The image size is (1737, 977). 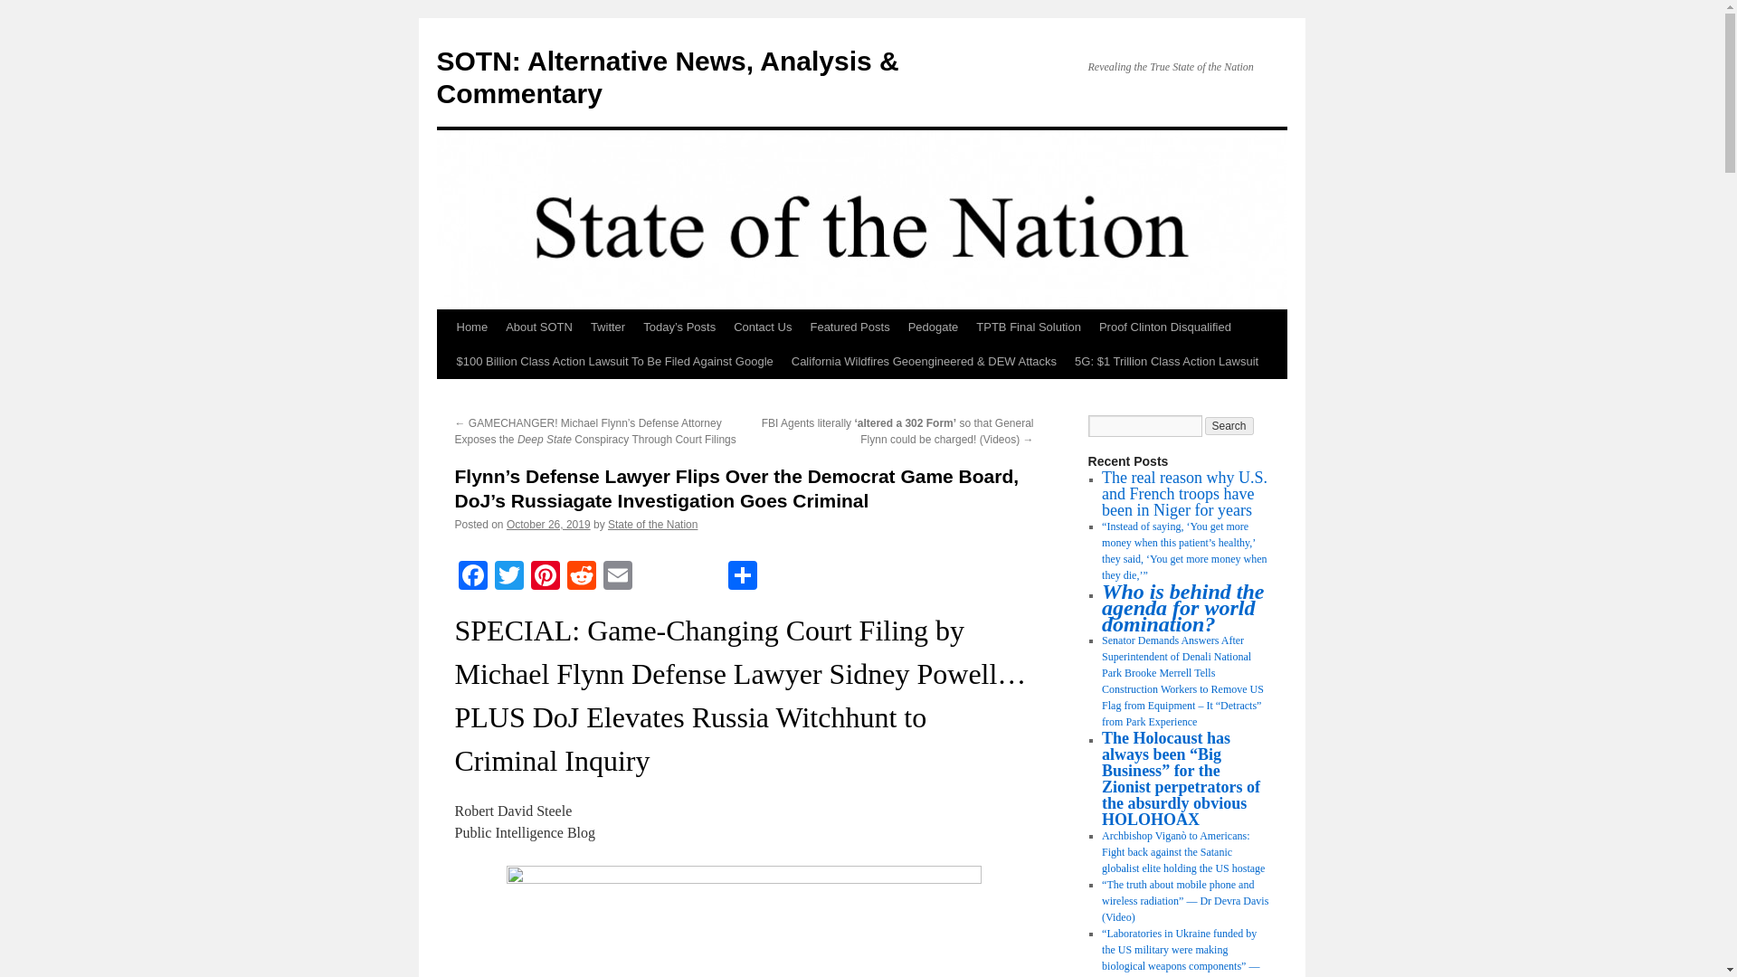 I want to click on View all posts by State of the Nation, so click(x=653, y=525).